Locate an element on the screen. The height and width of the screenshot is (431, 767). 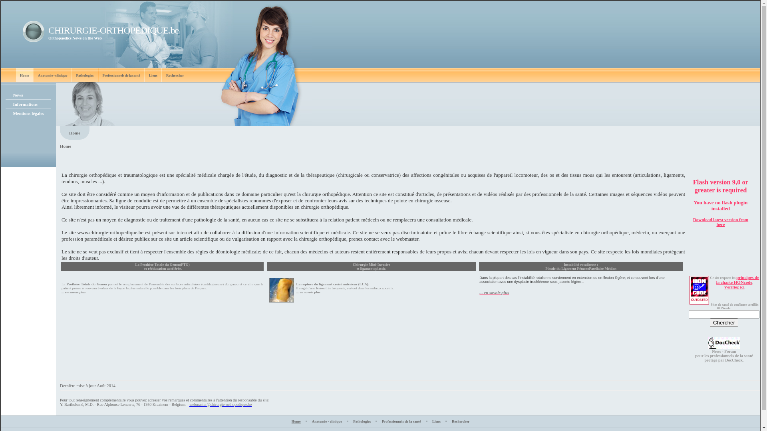
principes de la charte HONcode is located at coordinates (738, 280).